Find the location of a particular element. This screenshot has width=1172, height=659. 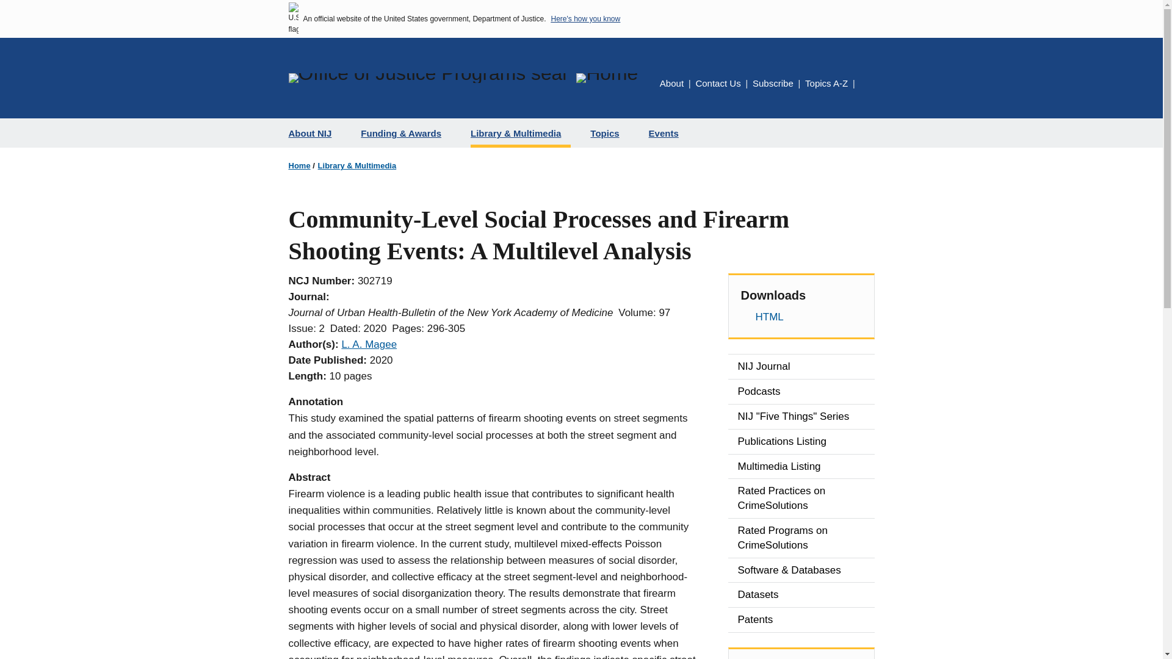

Publications Listing is located at coordinates (801, 442).